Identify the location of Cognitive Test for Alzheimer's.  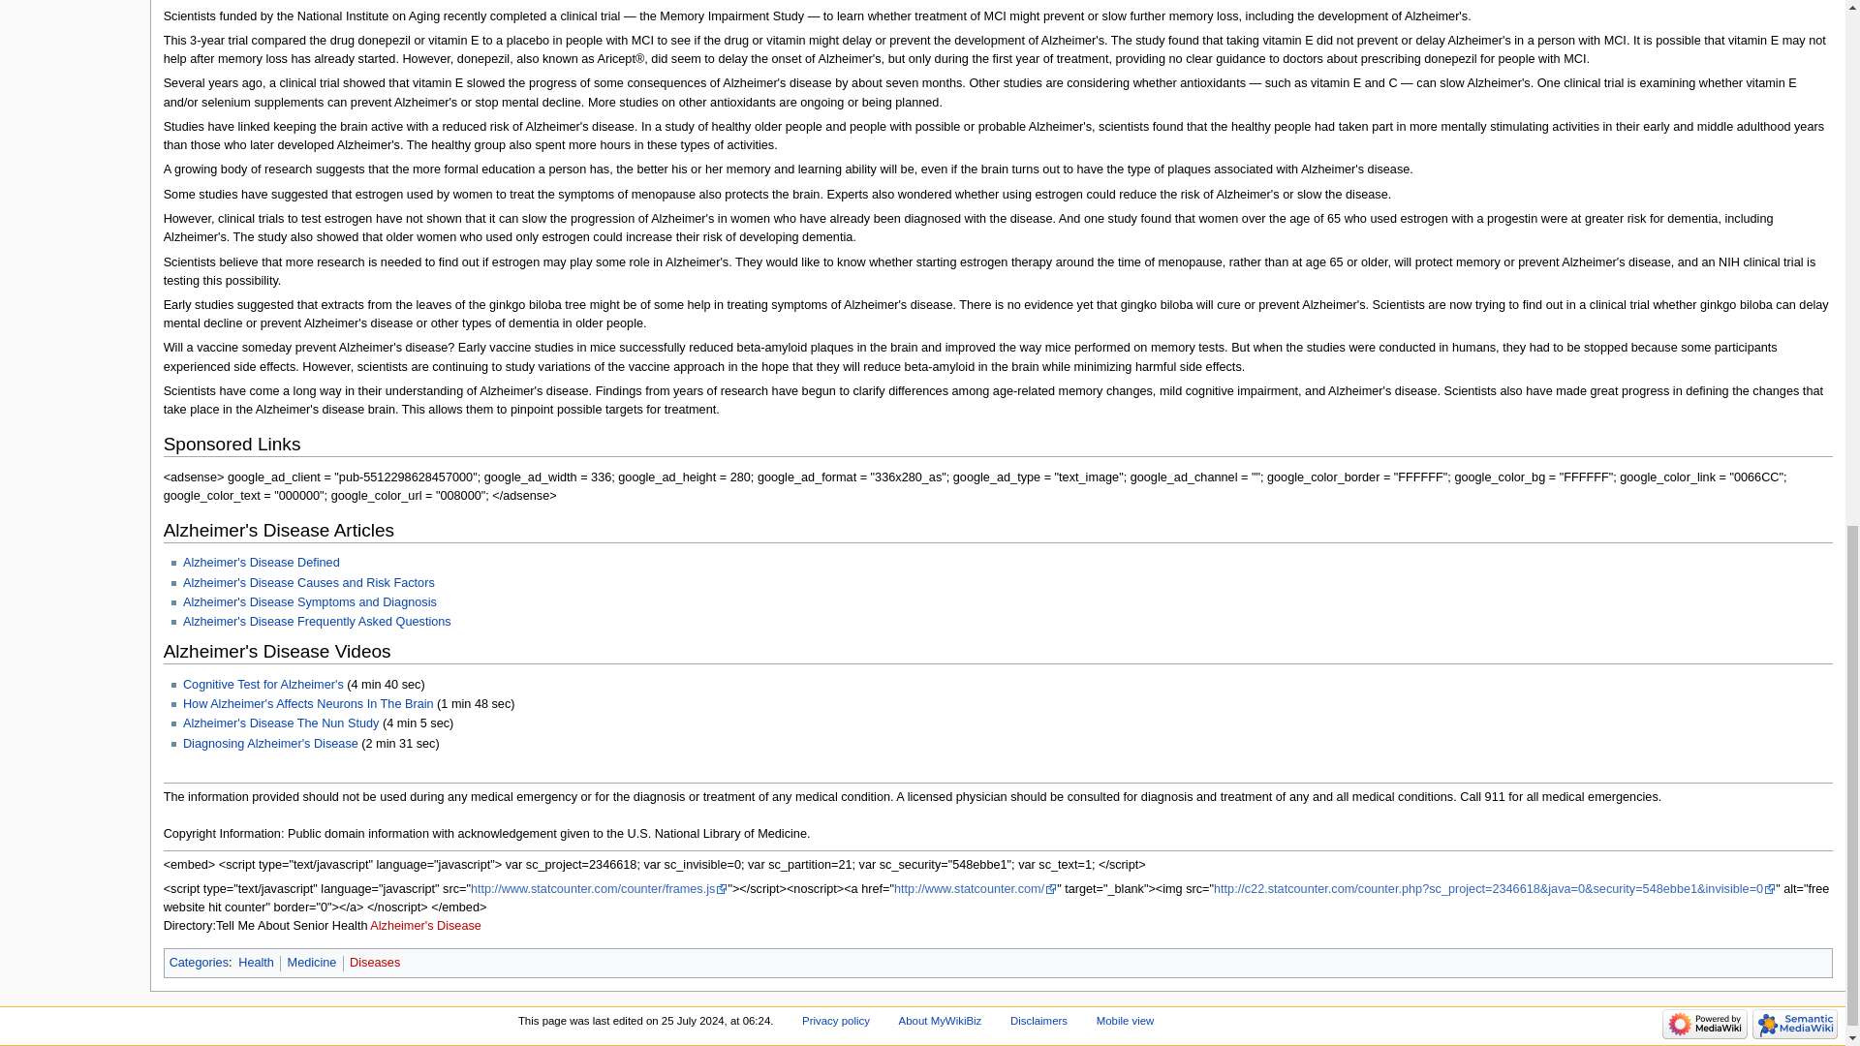
(263, 684).